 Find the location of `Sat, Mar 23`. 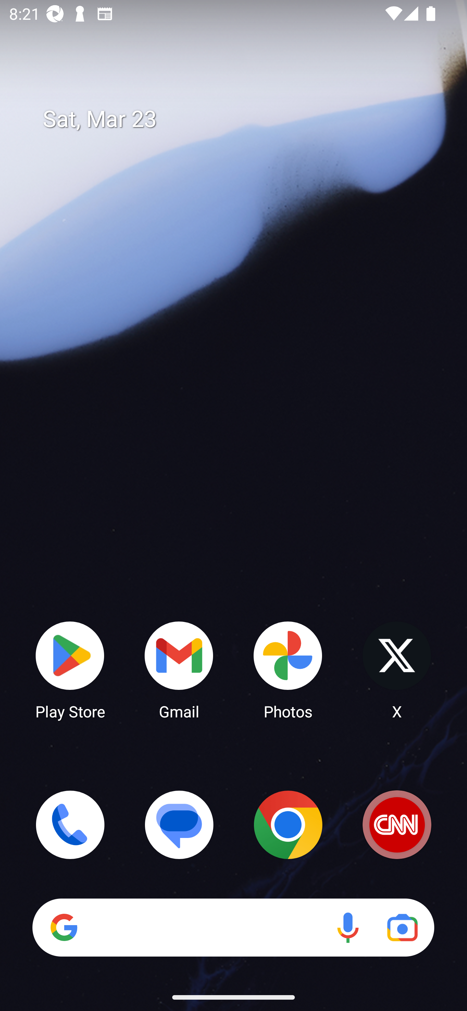

Sat, Mar 23 is located at coordinates (243, 119).